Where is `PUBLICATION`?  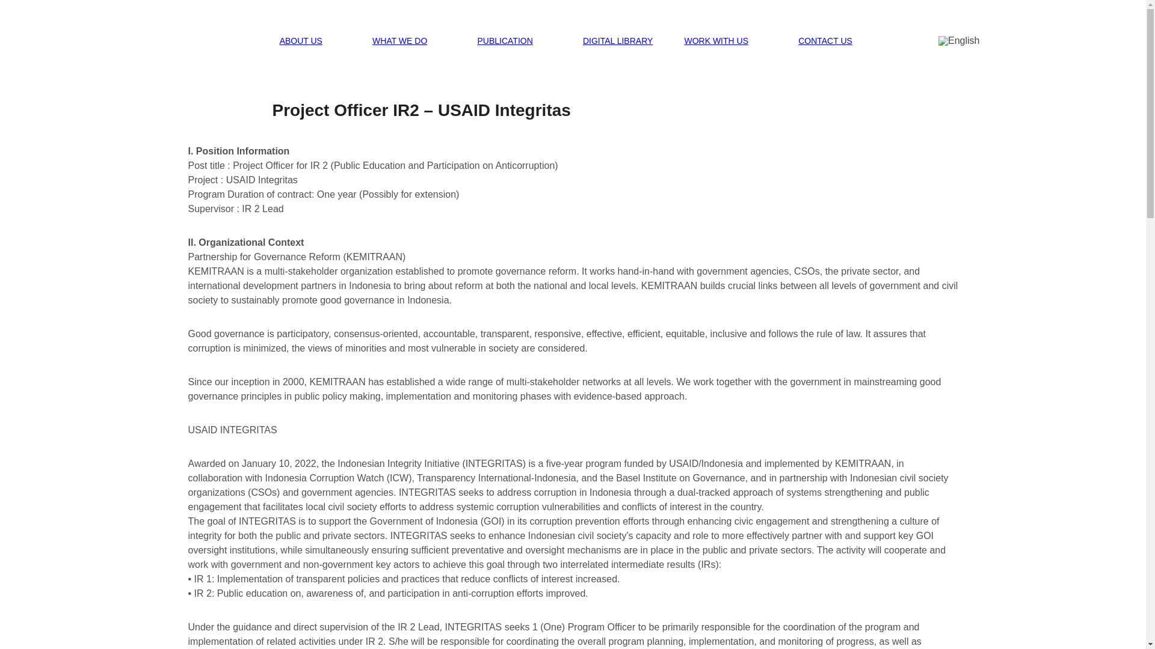 PUBLICATION is located at coordinates (514, 41).